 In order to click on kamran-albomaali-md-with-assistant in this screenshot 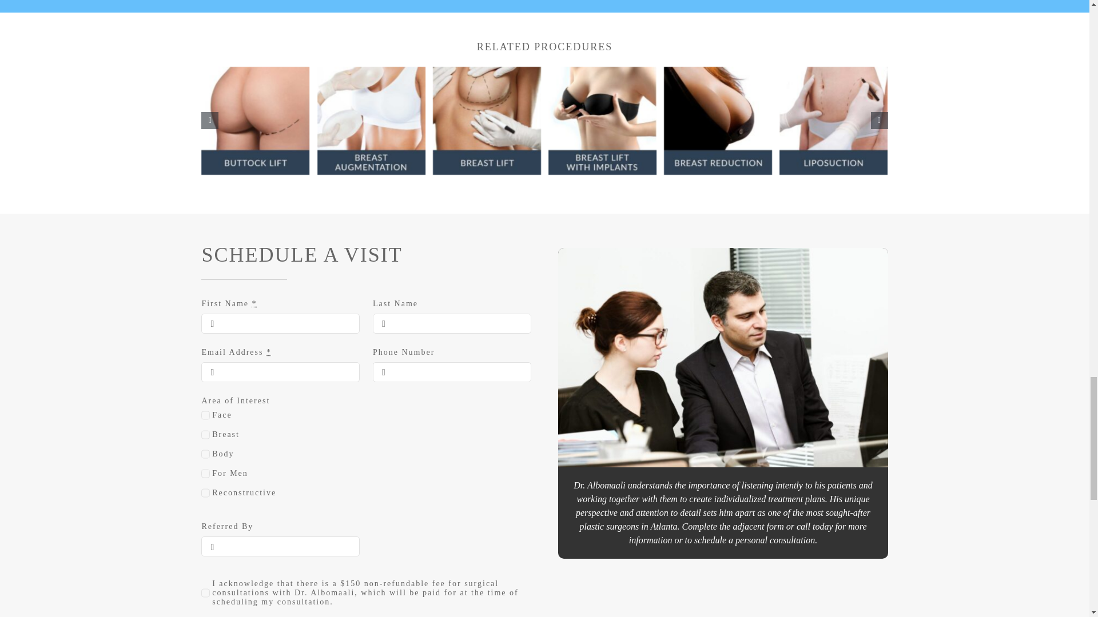, I will do `click(722, 358)`.